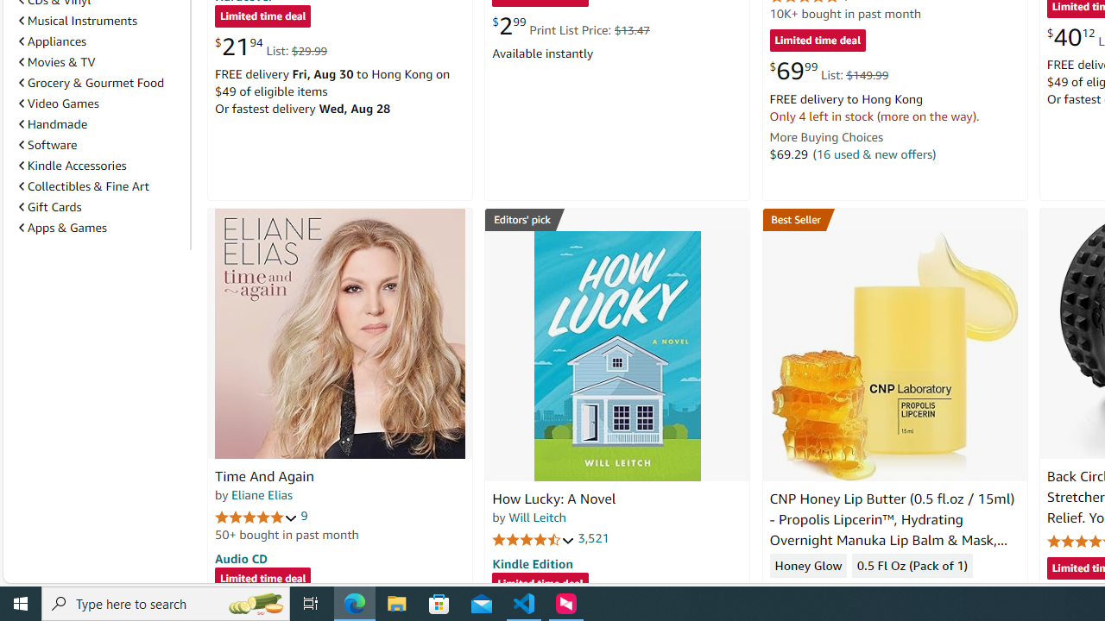  Describe the element at coordinates (50, 207) in the screenshot. I see `Gift Cards` at that location.